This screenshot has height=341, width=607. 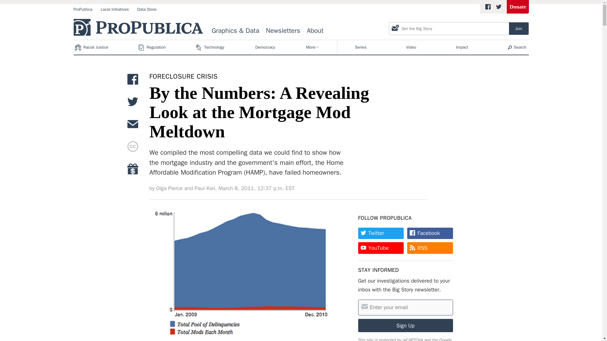 What do you see at coordinates (210, 47) in the screenshot?
I see `Technology` at bounding box center [210, 47].